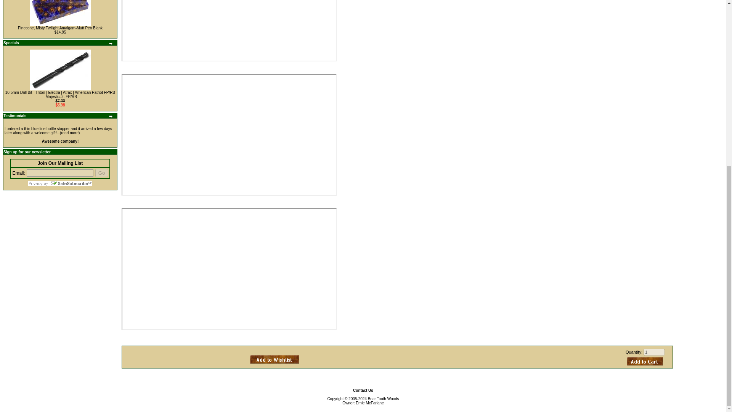 The height and width of the screenshot is (412, 732). I want to click on  more , so click(111, 116).